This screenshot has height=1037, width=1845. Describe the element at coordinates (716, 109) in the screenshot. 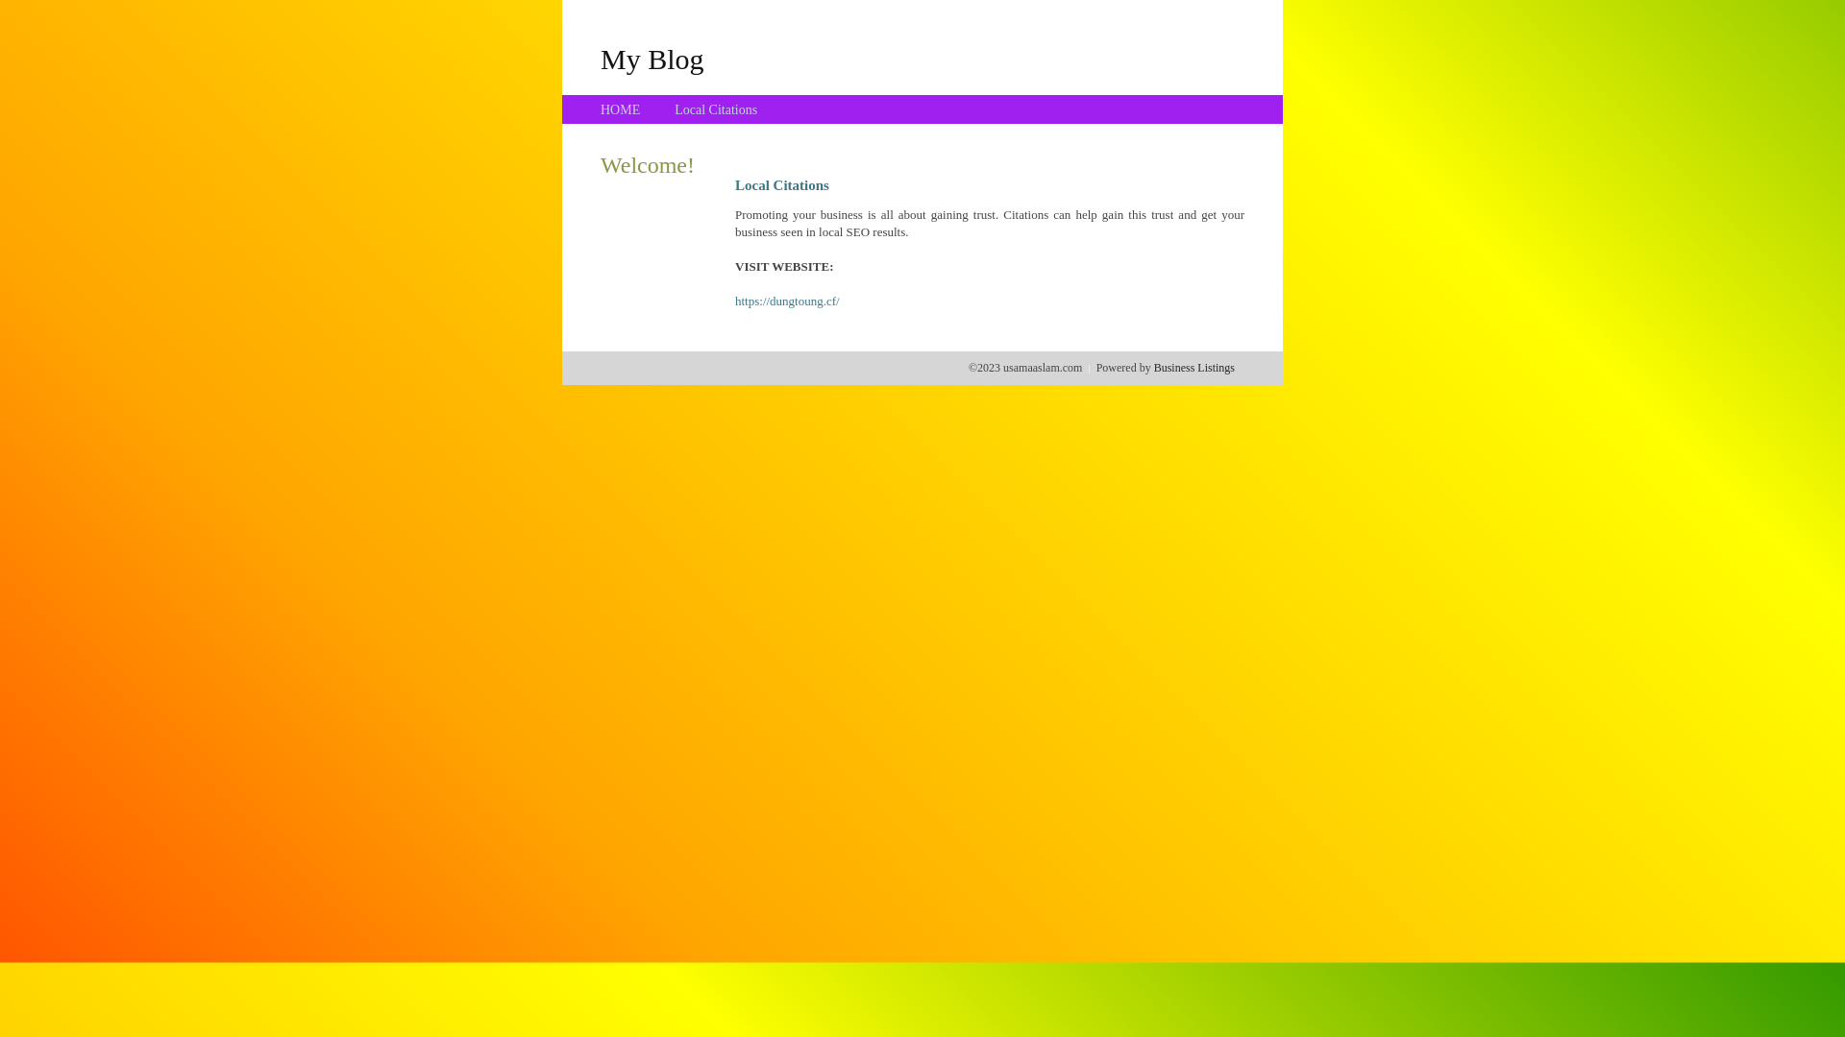

I see `Local Citations` at that location.